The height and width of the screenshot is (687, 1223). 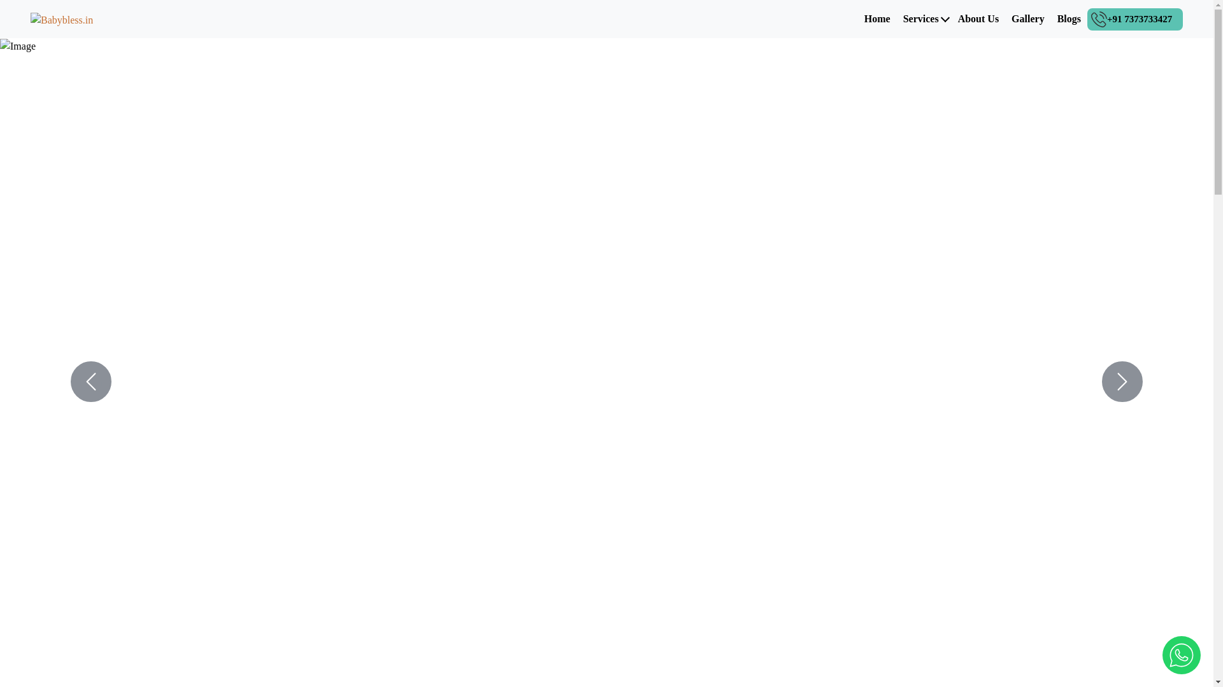 I want to click on Babybless.in, so click(x=61, y=19).